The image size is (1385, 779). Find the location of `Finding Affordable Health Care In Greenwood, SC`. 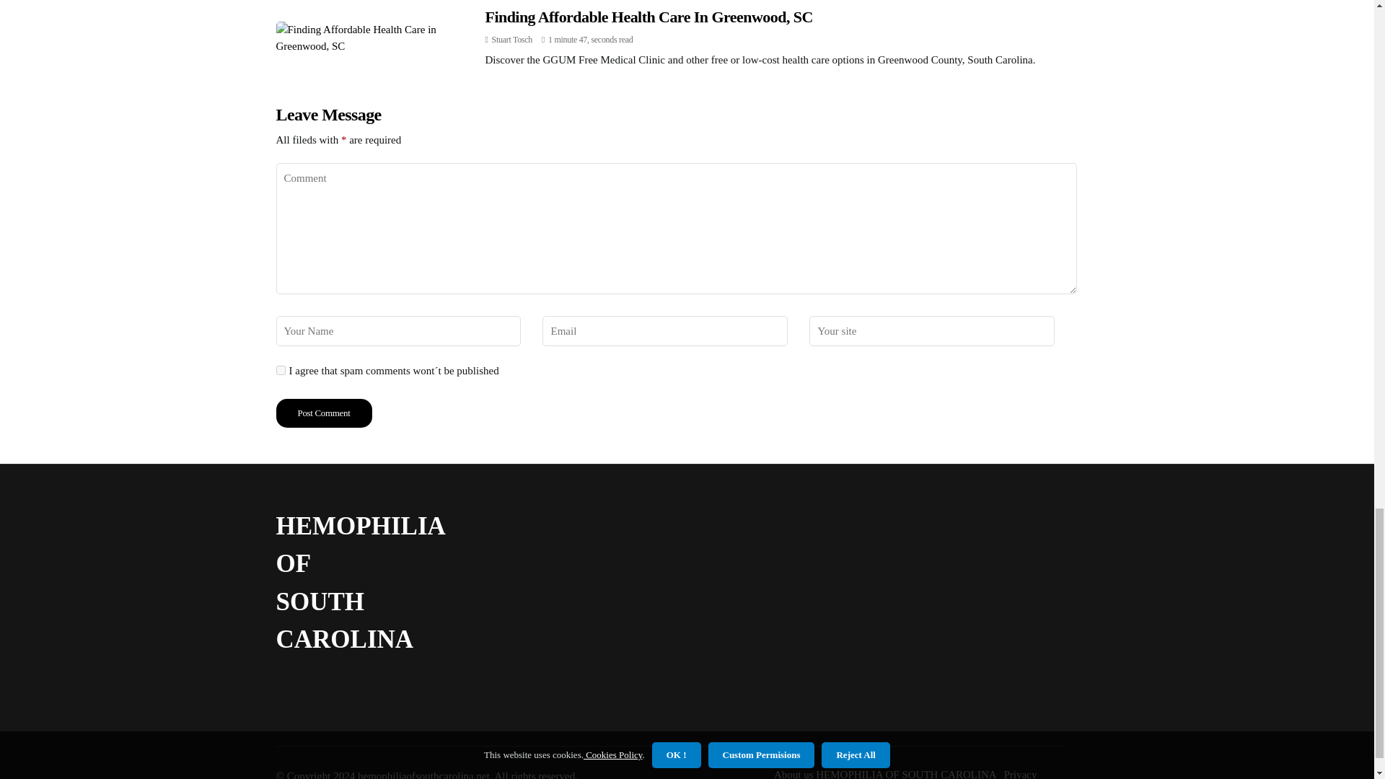

Finding Affordable Health Care In Greenwood, SC is located at coordinates (648, 16).